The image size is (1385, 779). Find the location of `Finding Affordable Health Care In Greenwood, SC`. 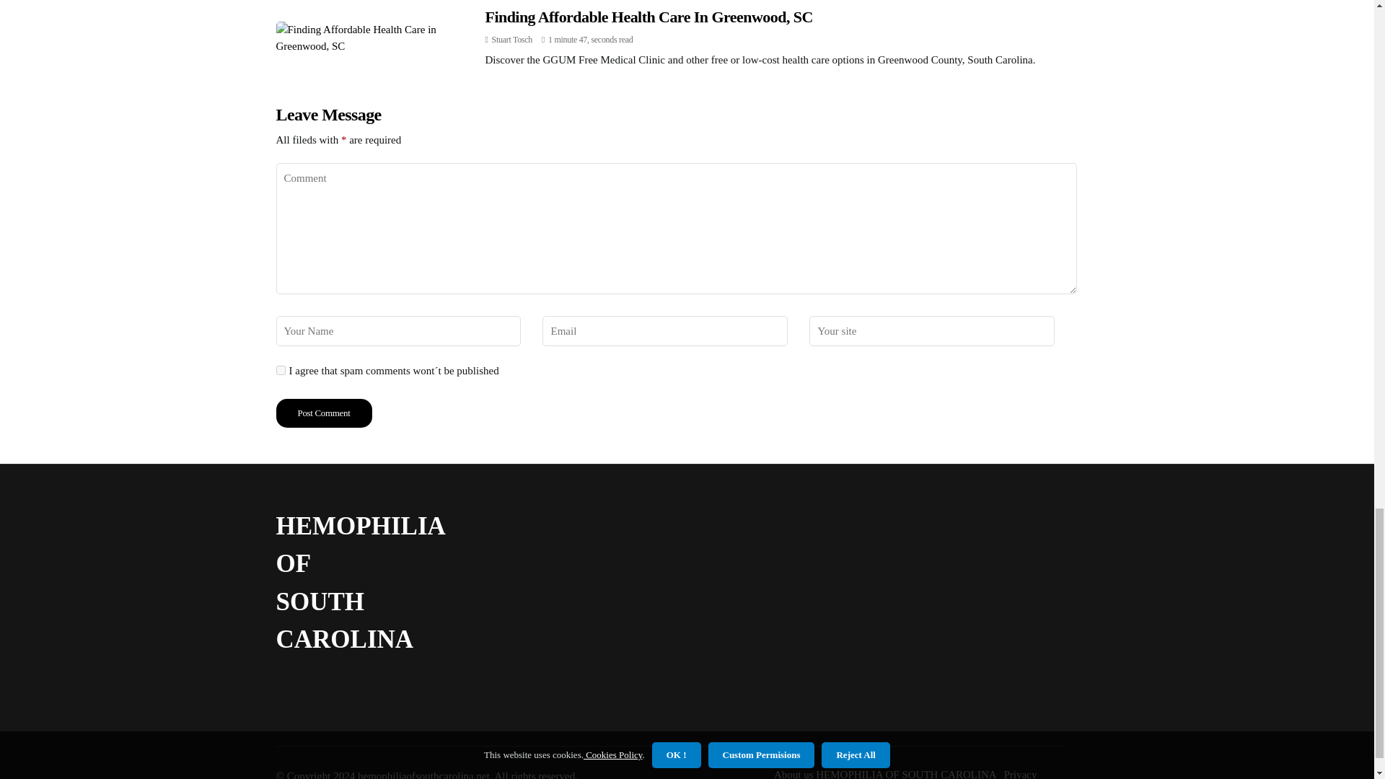

Finding Affordable Health Care In Greenwood, SC is located at coordinates (648, 16).